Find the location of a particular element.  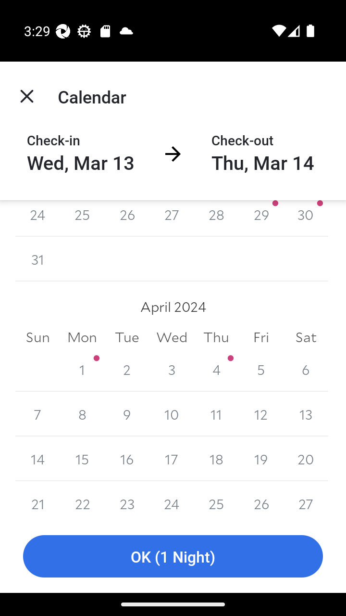

5 5 April 2024 is located at coordinates (260, 369).